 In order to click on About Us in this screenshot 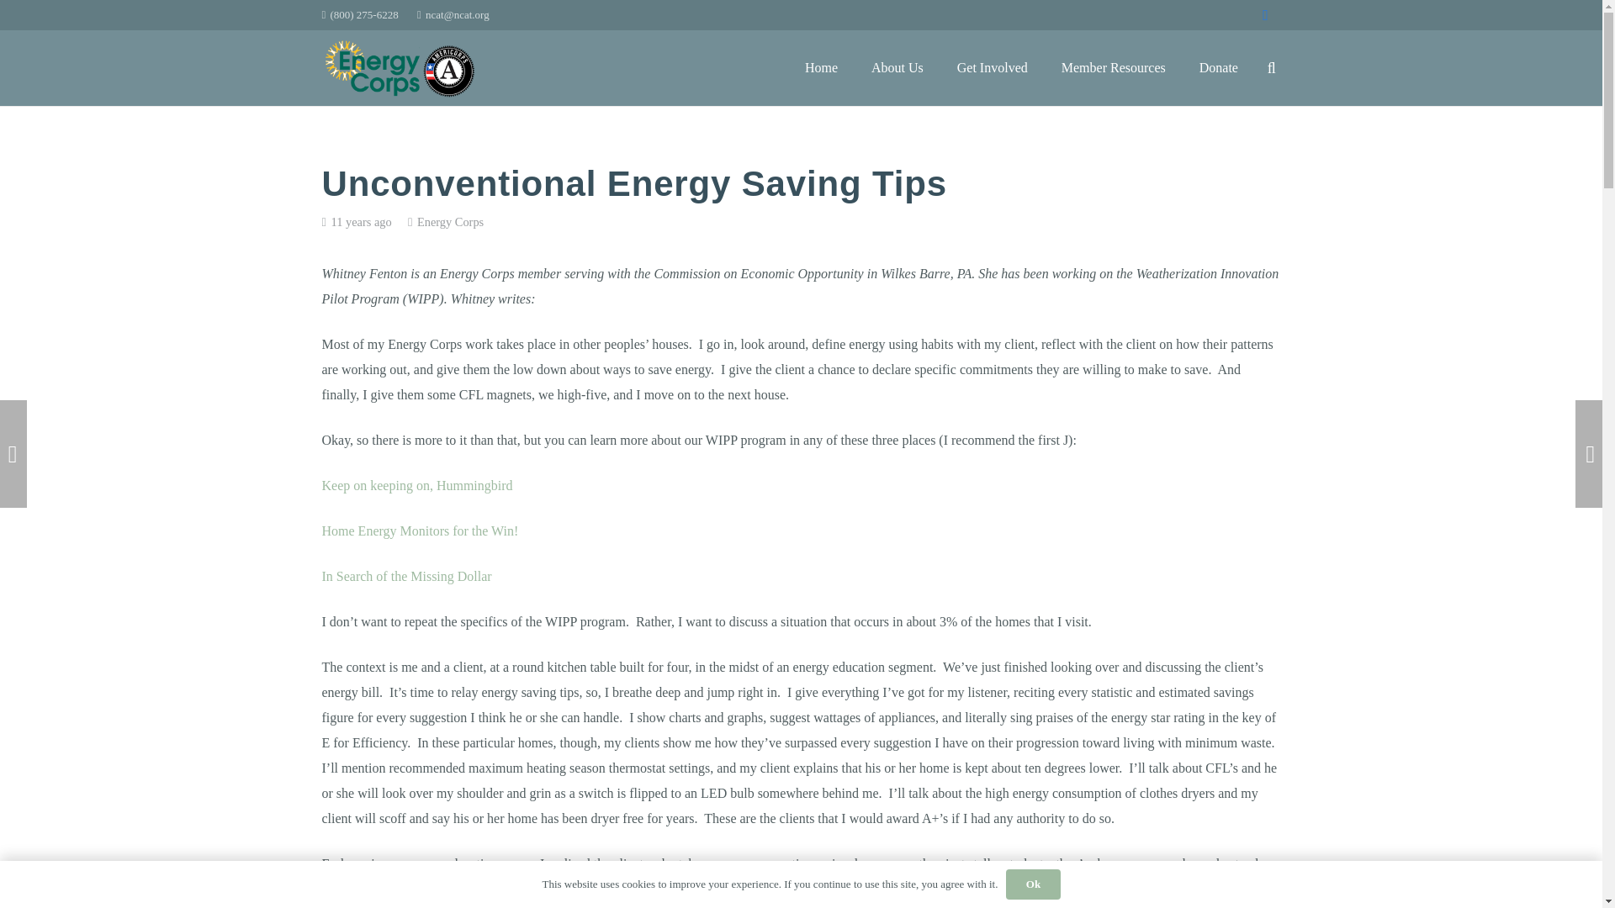, I will do `click(897, 67)`.